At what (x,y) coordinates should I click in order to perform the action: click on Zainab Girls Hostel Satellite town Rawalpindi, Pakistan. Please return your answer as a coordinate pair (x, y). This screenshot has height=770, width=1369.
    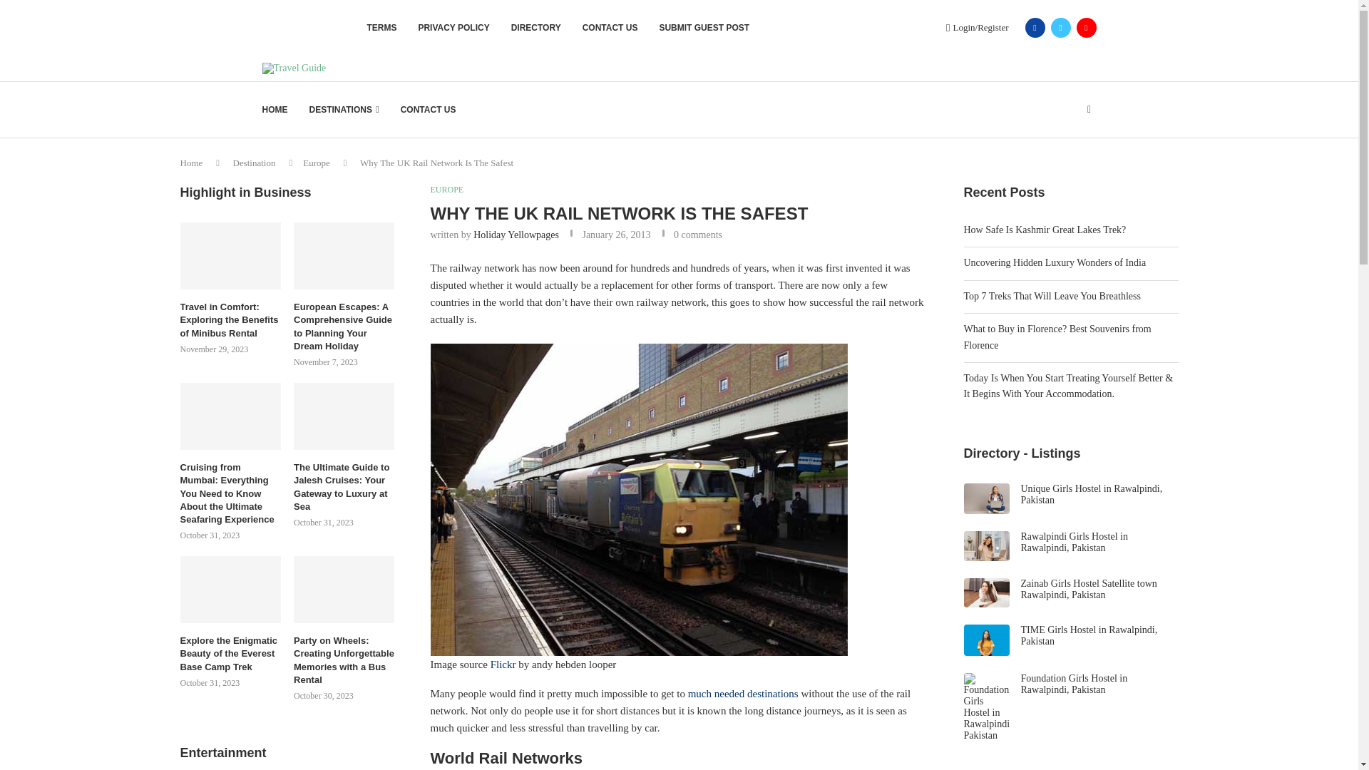
    Looking at the image, I should click on (1089, 589).